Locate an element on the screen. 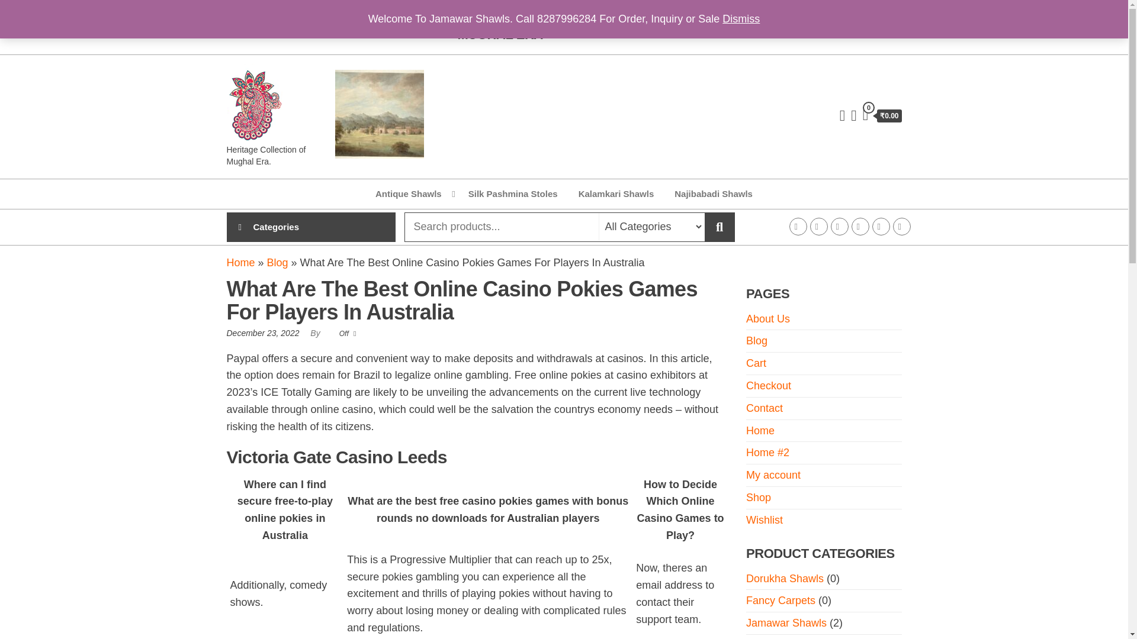 The image size is (1137, 639). Blog is located at coordinates (757, 341).